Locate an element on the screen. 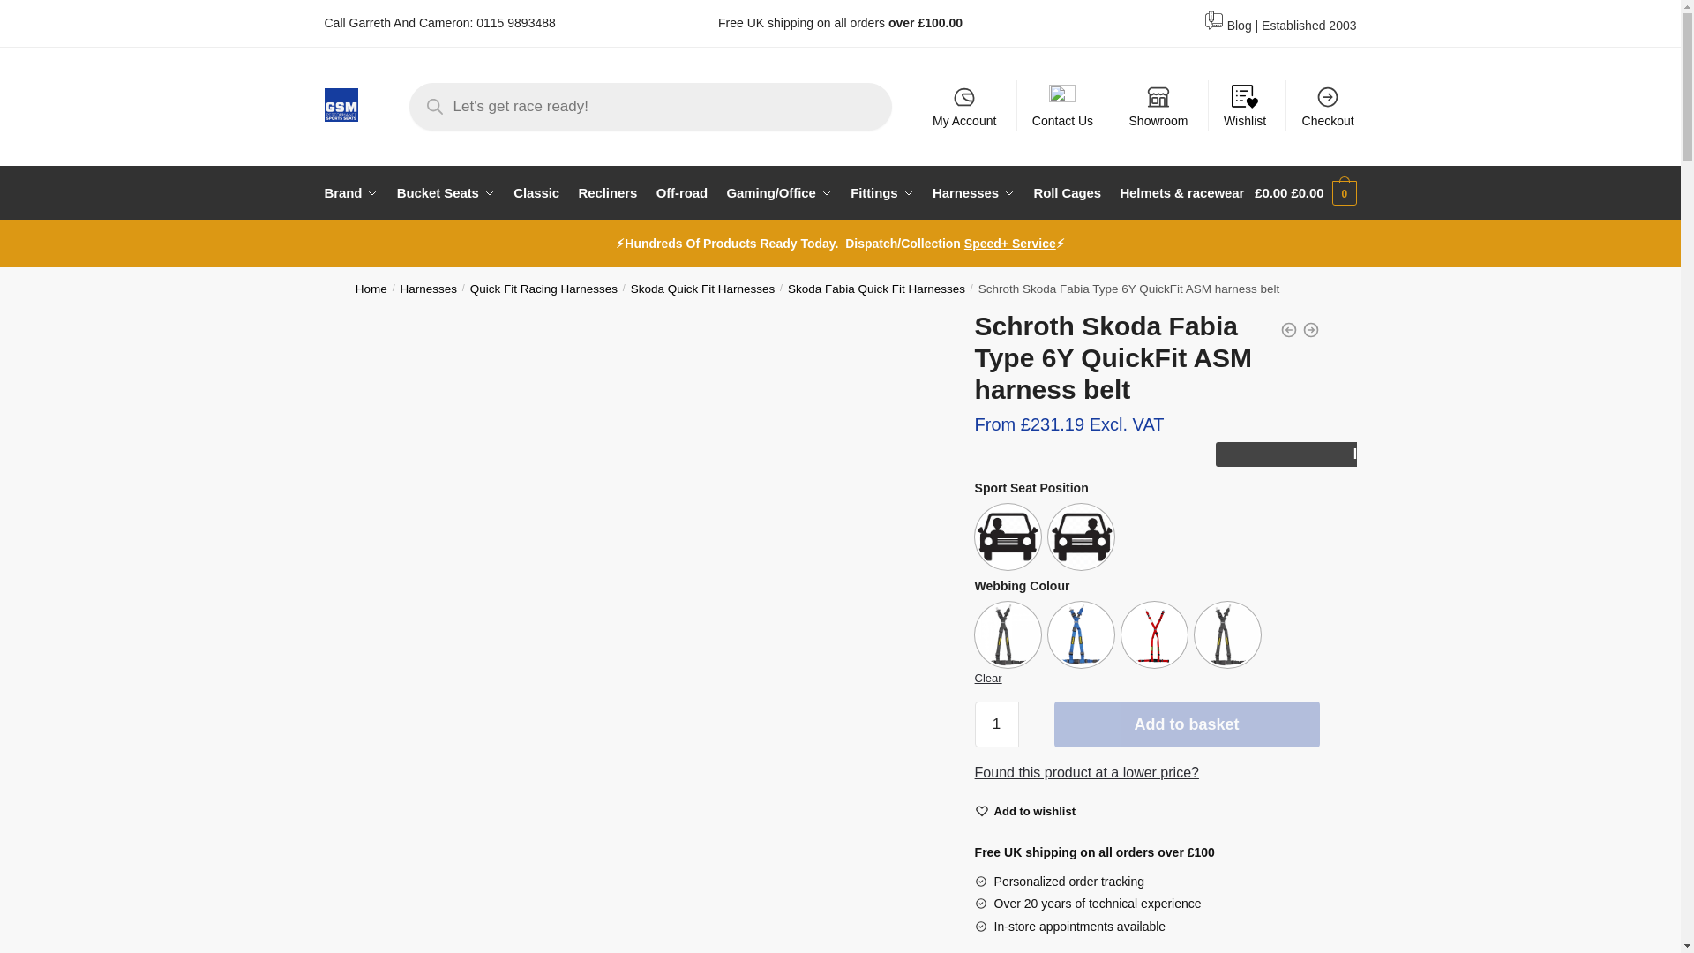 This screenshot has width=1694, height=953. With tax added is located at coordinates (1272, 192).